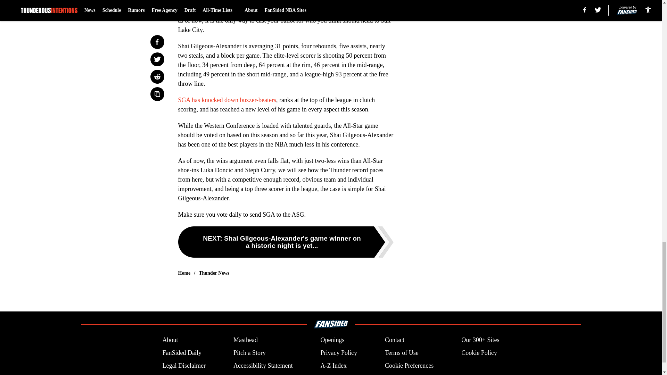  I want to click on Privacy Policy, so click(338, 353).